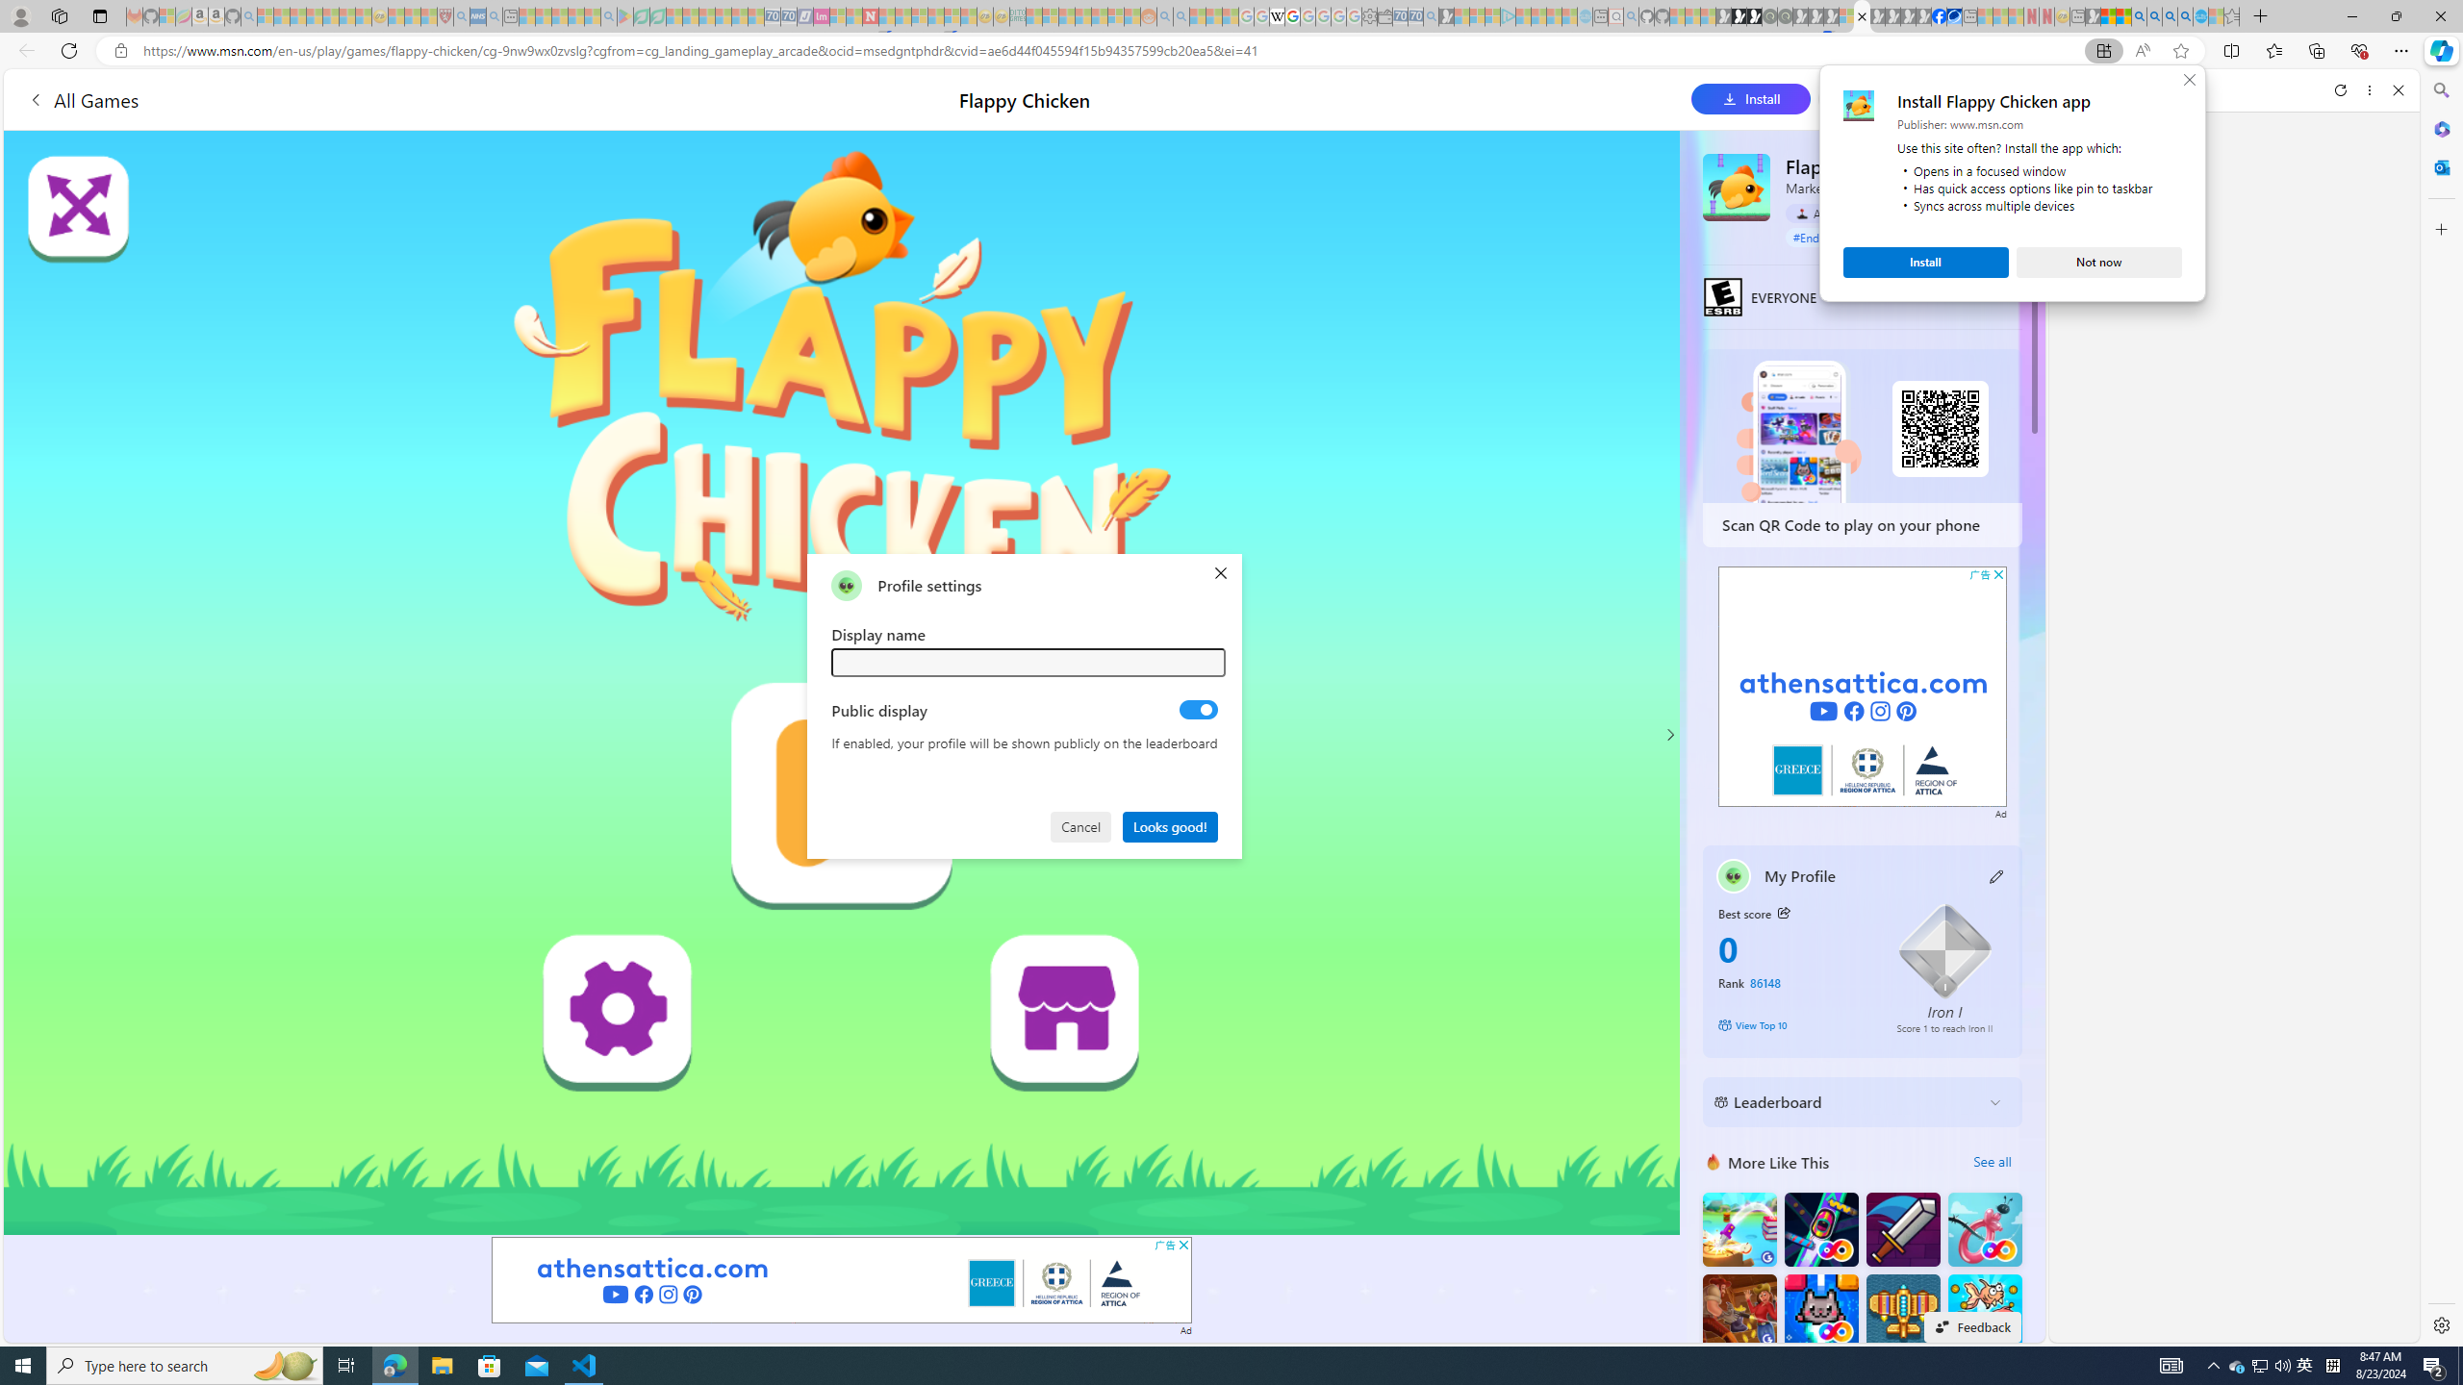 The height and width of the screenshot is (1385, 2463). I want to click on Bumper Car FRVR, so click(1820, 1229).